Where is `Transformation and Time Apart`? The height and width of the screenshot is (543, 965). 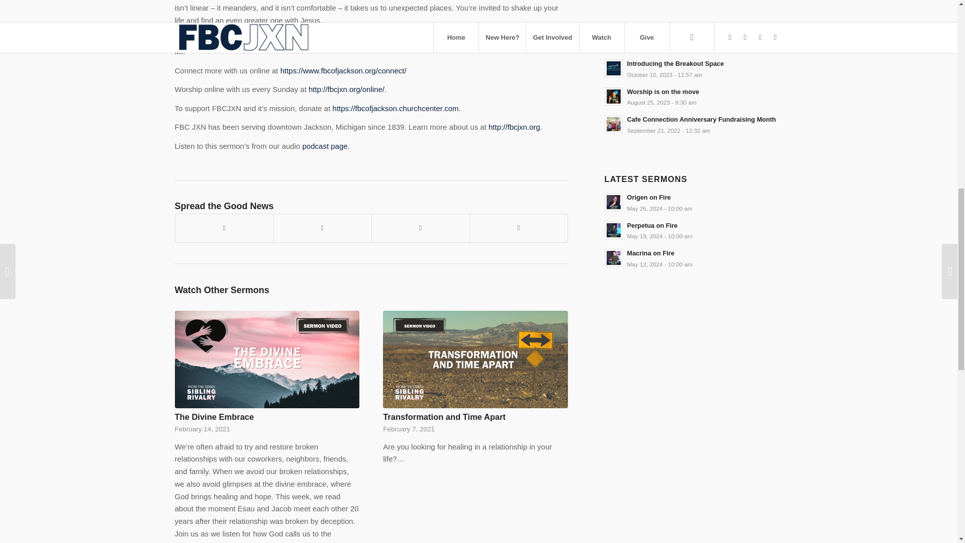
Transformation and Time Apart is located at coordinates (444, 416).